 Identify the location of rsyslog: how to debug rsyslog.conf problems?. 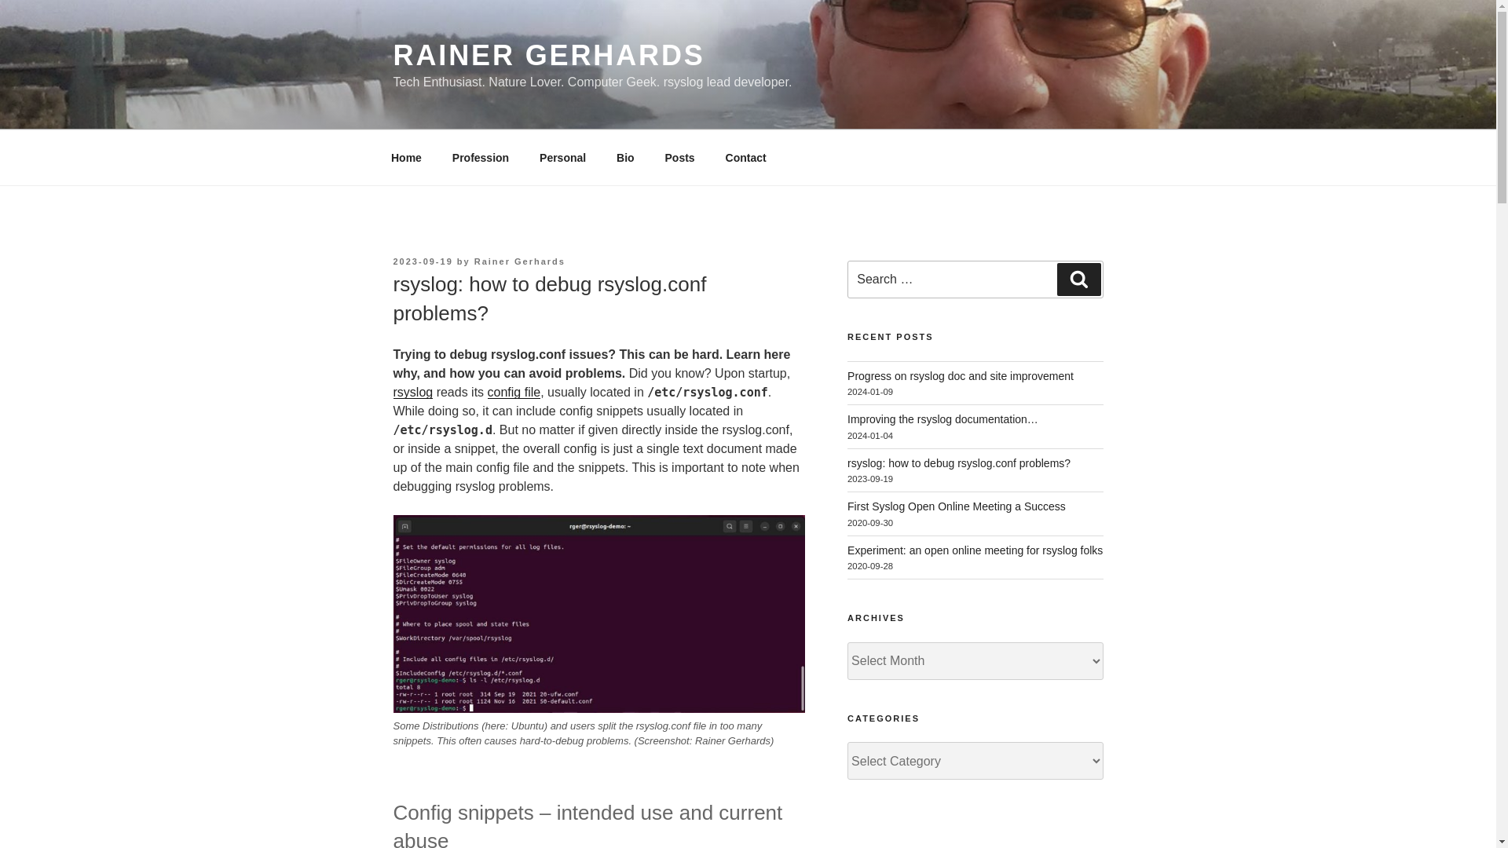
(959, 463).